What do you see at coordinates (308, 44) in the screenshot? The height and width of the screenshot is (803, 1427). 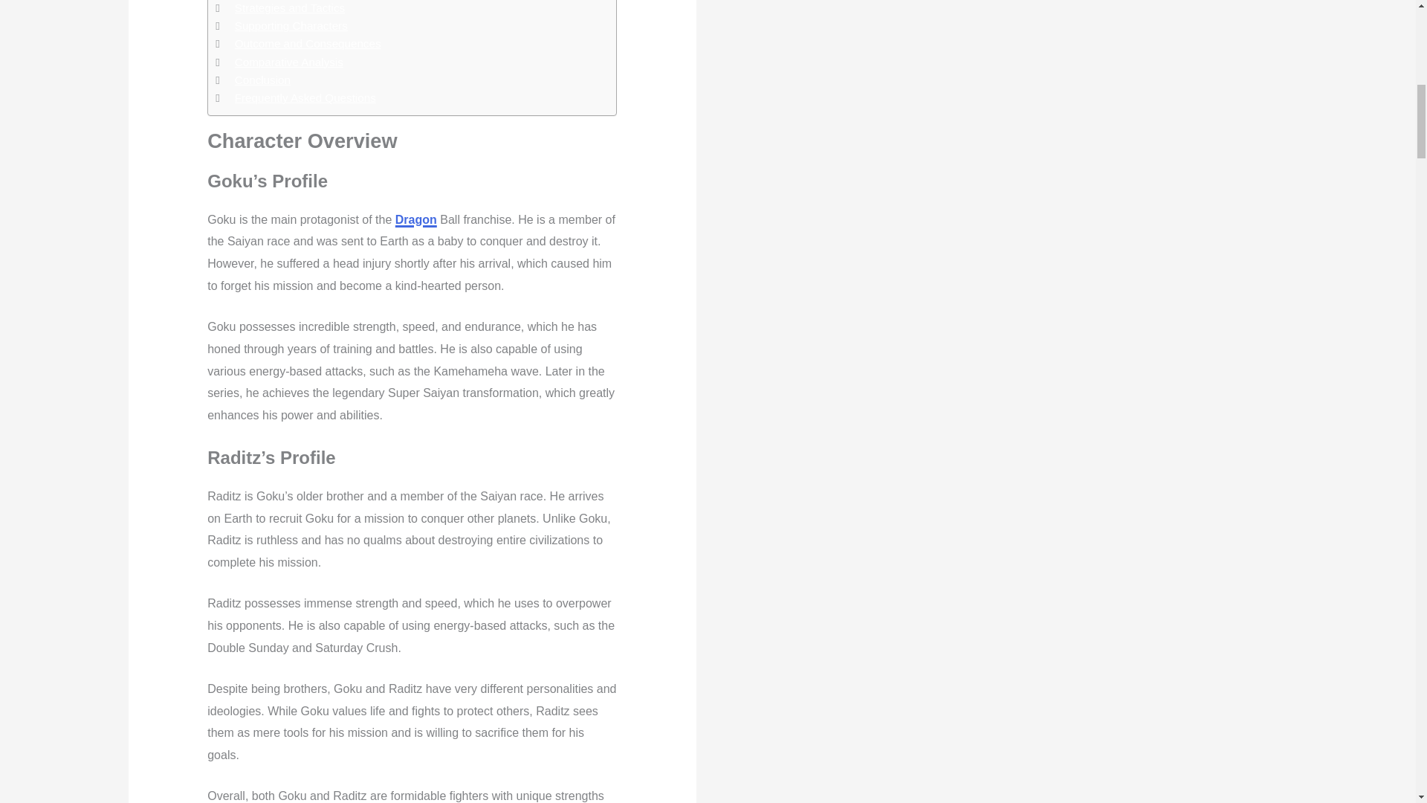 I see `Outcome and Consequences` at bounding box center [308, 44].